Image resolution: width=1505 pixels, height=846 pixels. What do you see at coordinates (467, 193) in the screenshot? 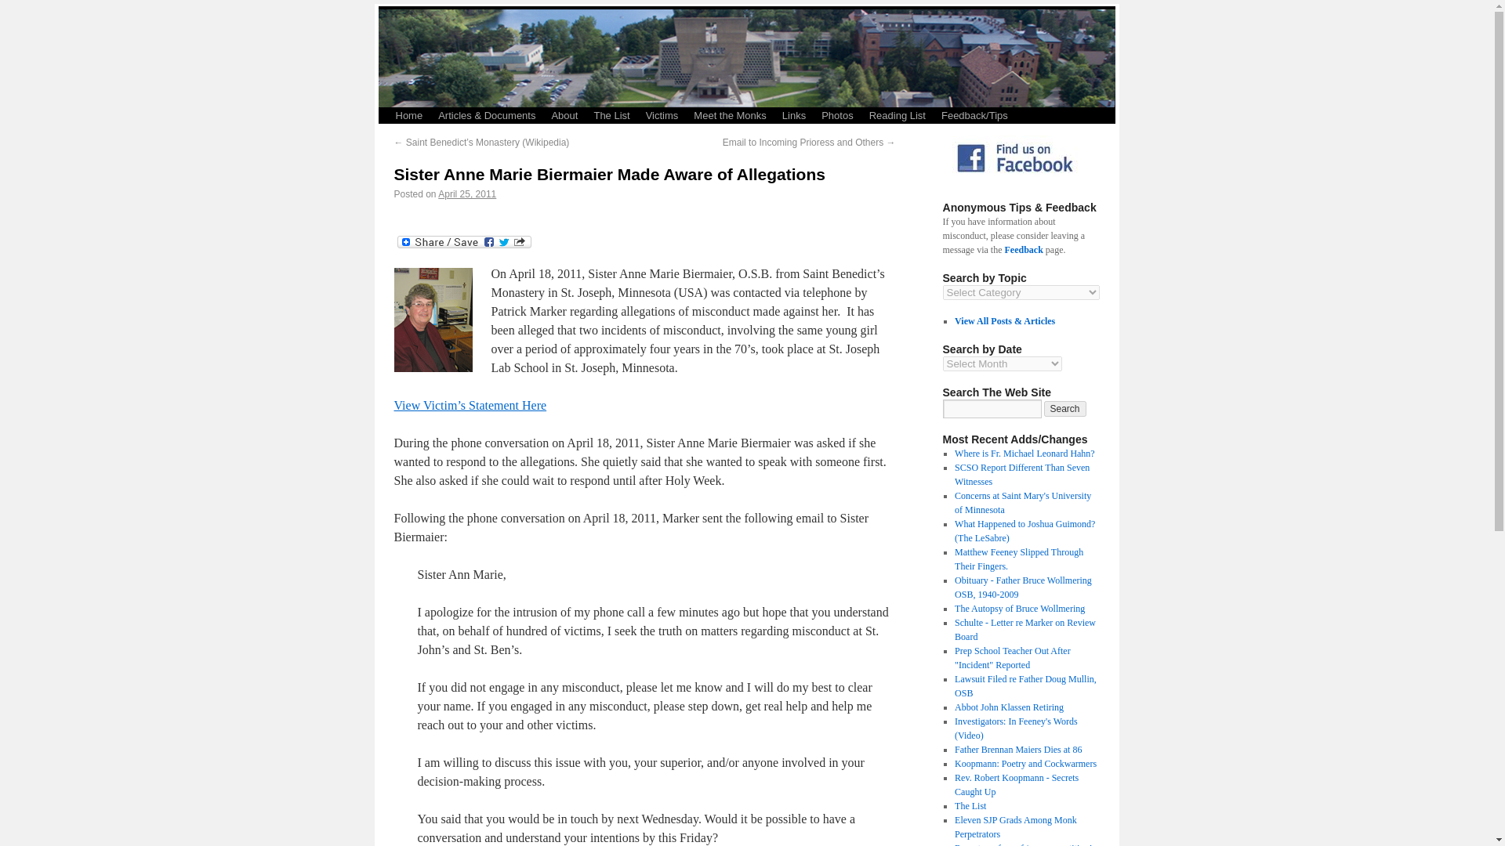
I see `3:00 pm` at bounding box center [467, 193].